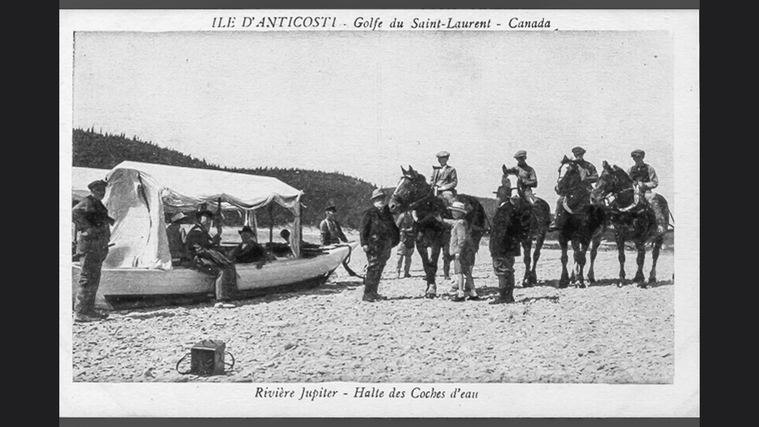 The height and width of the screenshot is (427, 759). I want to click on ACCUEIL, so click(74, 45).